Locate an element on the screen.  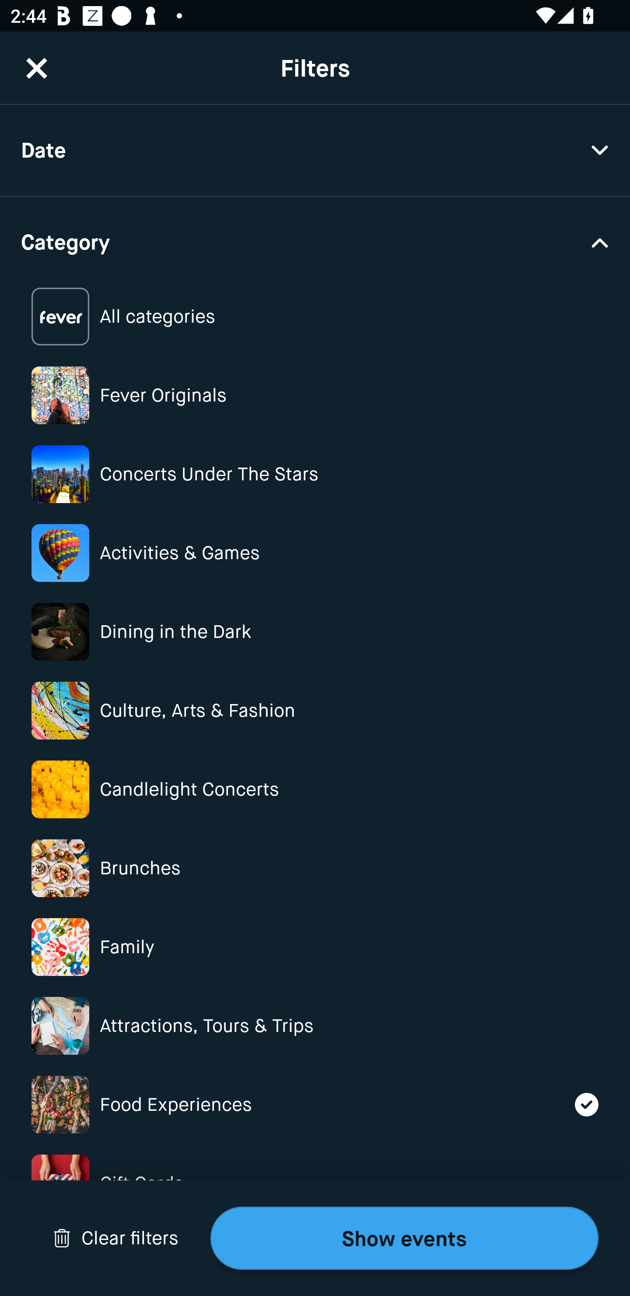
Show events is located at coordinates (404, 1238).